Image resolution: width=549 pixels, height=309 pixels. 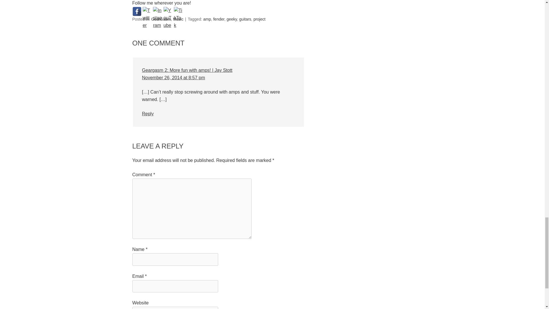 What do you see at coordinates (147, 11) in the screenshot?
I see `Twitter` at bounding box center [147, 11].